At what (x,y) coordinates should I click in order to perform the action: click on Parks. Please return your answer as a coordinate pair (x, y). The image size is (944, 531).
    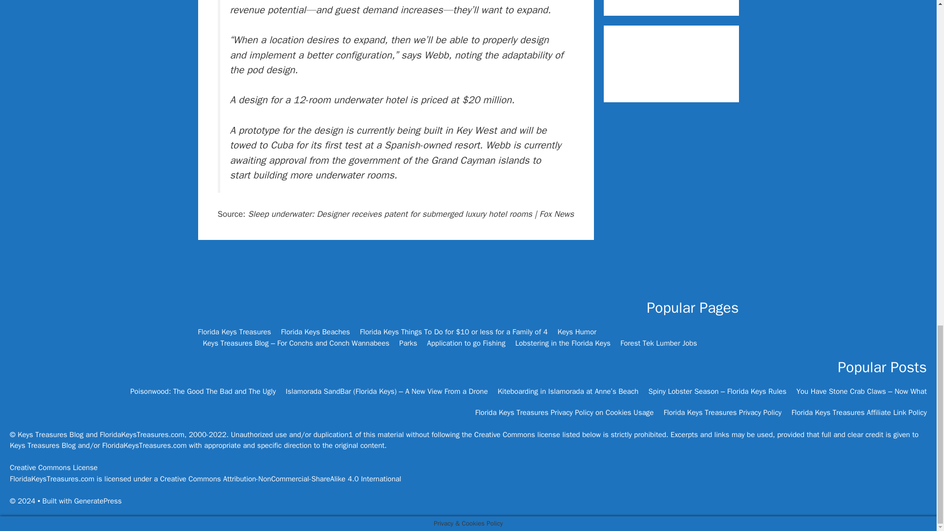
    Looking at the image, I should click on (408, 343).